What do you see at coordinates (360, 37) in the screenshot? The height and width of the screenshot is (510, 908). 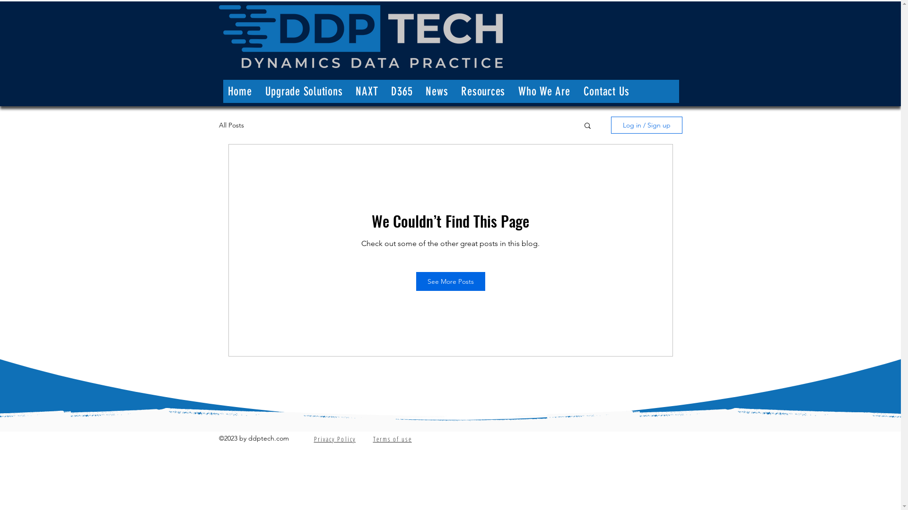 I see `final.png` at bounding box center [360, 37].